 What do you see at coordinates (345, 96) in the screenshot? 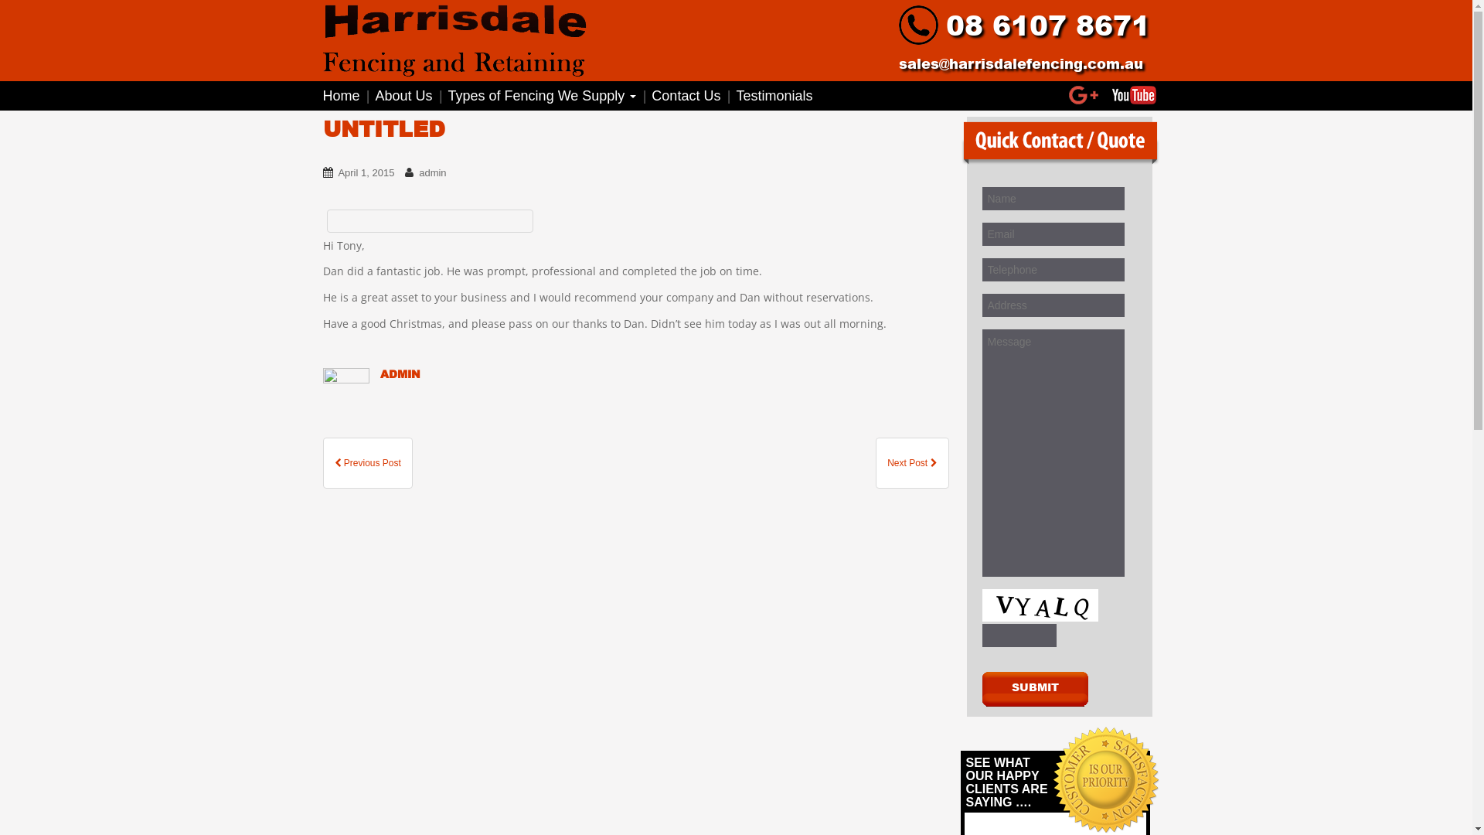
I see `Home` at bounding box center [345, 96].